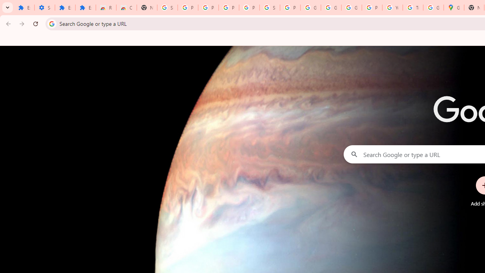 The width and height of the screenshot is (485, 273). What do you see at coordinates (331, 8) in the screenshot?
I see `Google Account` at bounding box center [331, 8].